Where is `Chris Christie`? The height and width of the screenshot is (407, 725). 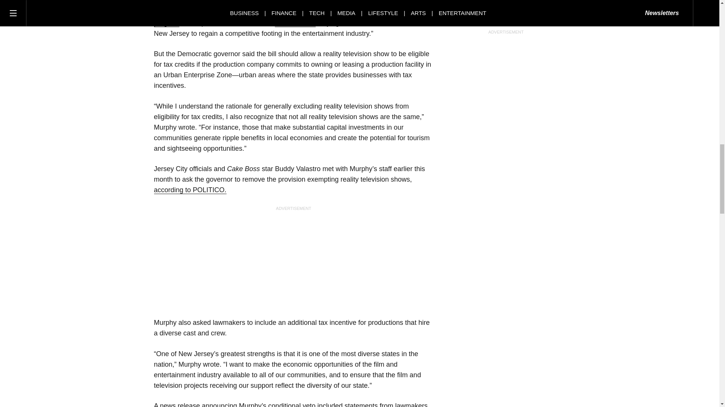 Chris Christie is located at coordinates (295, 23).